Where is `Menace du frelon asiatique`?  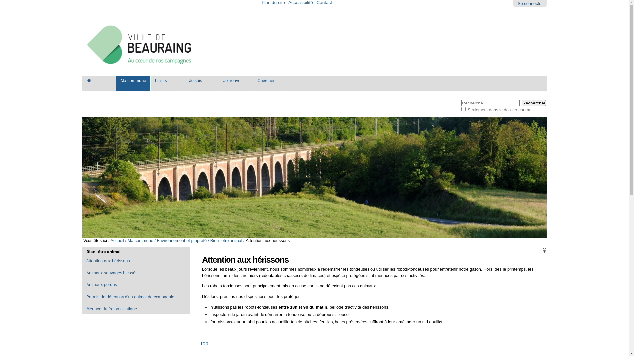 Menace du frelon asiatique is located at coordinates (136, 309).